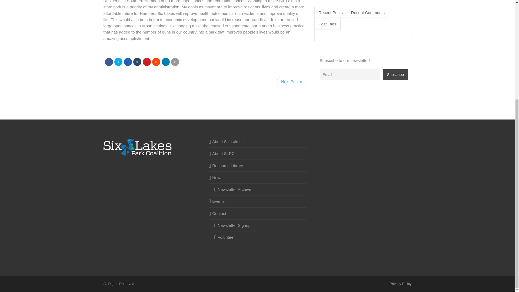 The width and height of the screenshot is (519, 292). I want to click on Recent Comments, so click(368, 12).